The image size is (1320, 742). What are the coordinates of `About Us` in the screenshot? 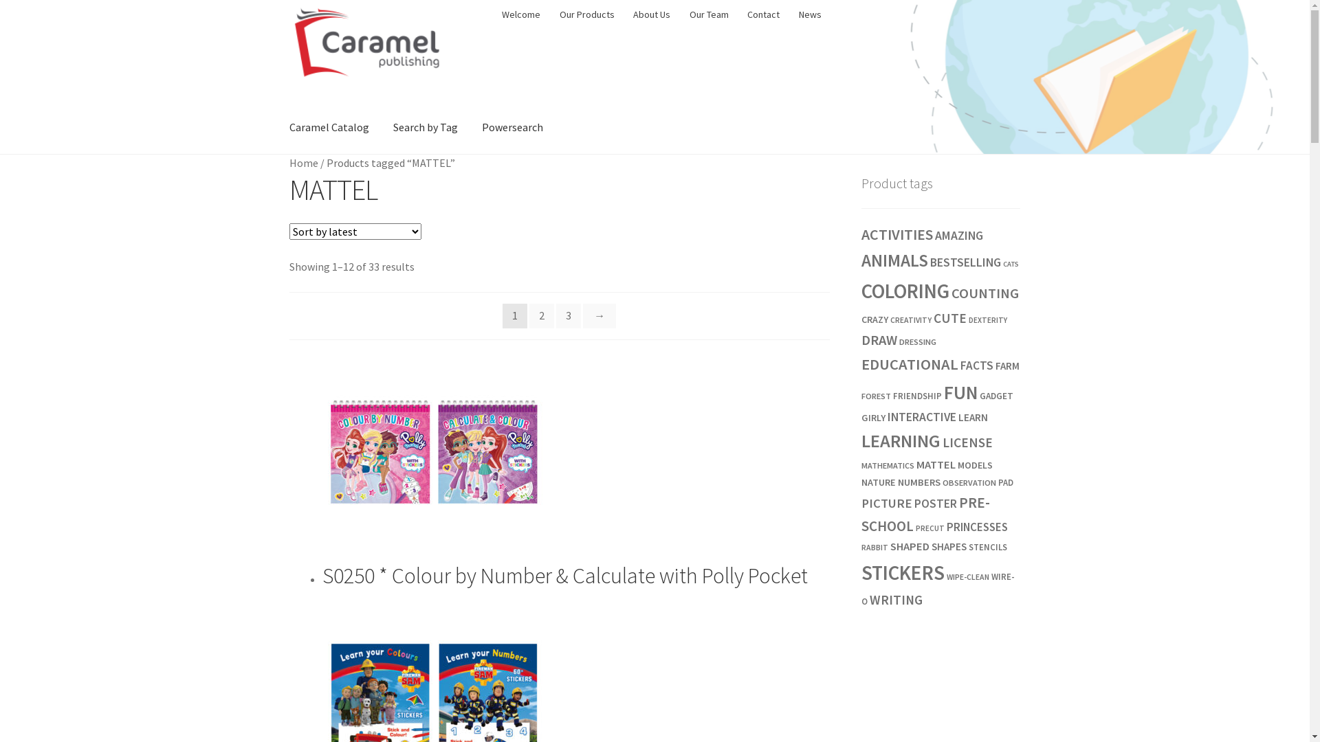 It's located at (652, 14).